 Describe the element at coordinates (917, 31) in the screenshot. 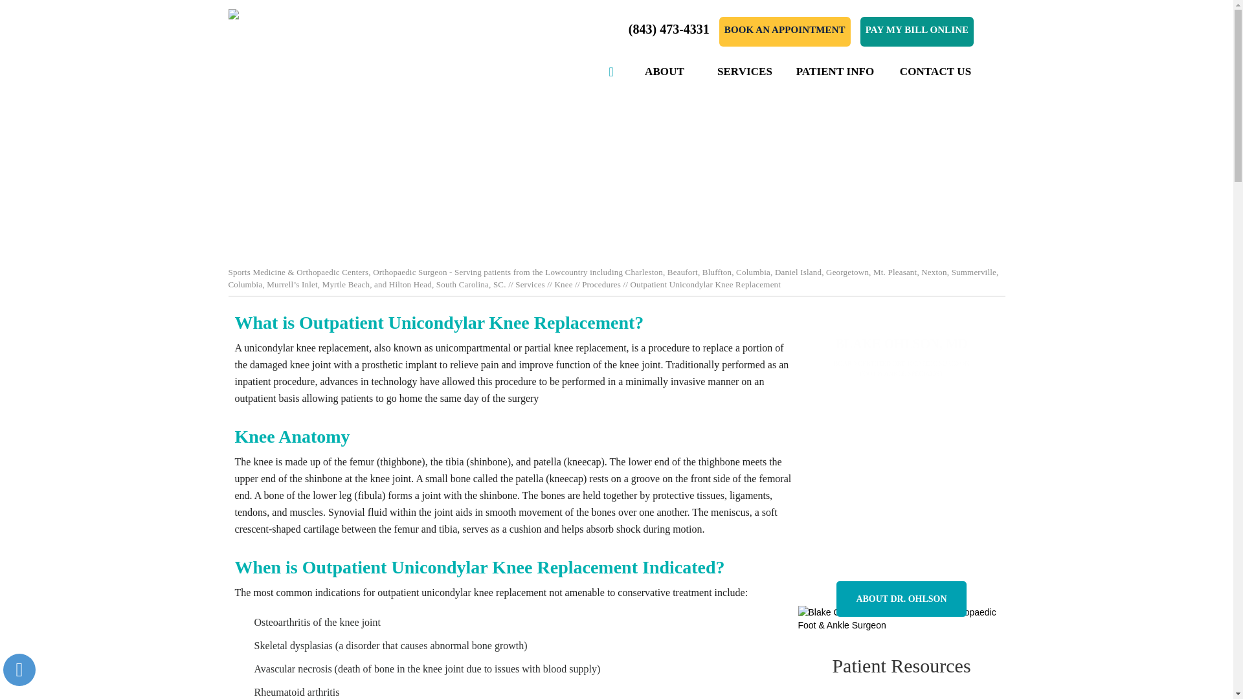

I see `PAY MY BILL ONLINE` at that location.